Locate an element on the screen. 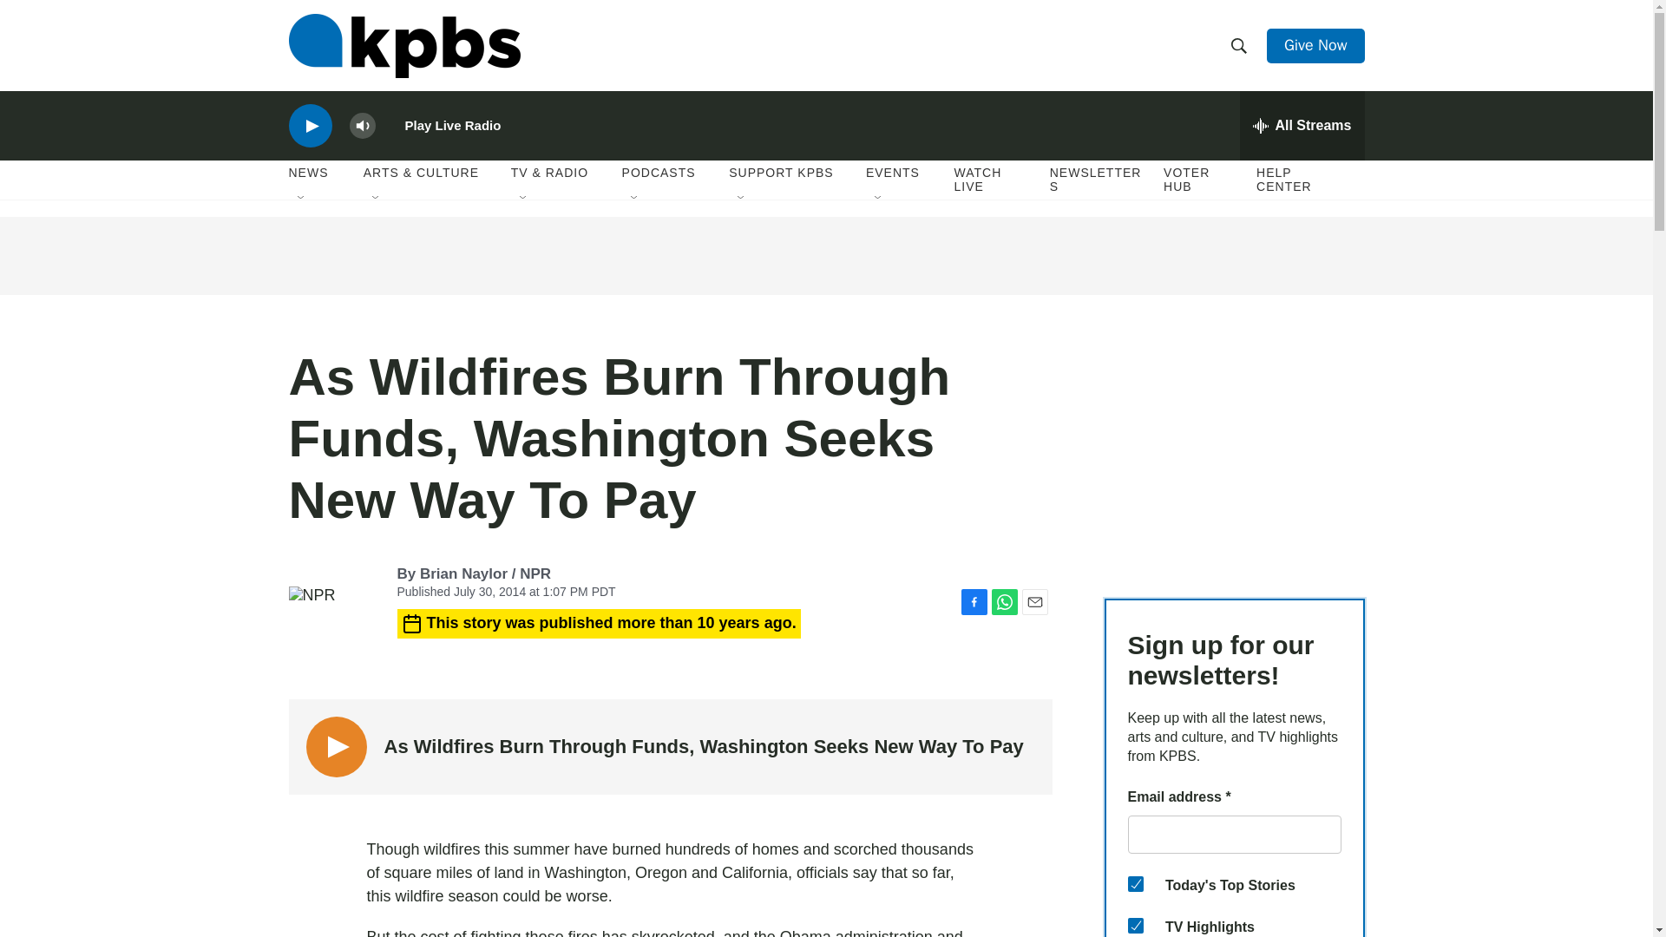 The height and width of the screenshot is (937, 1666). 5 is located at coordinates (1135, 925).